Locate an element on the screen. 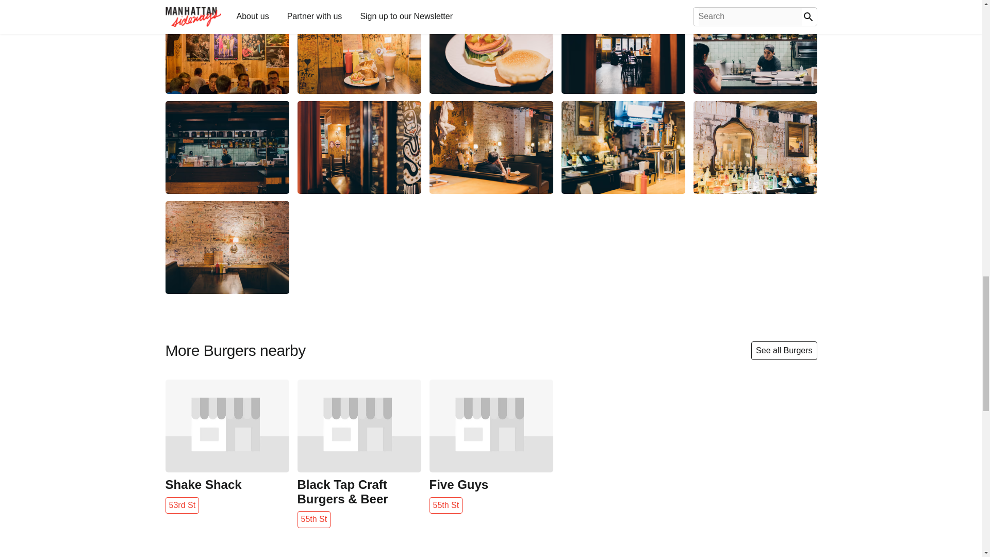 The height and width of the screenshot is (557, 990). 53rd St is located at coordinates (181, 505).